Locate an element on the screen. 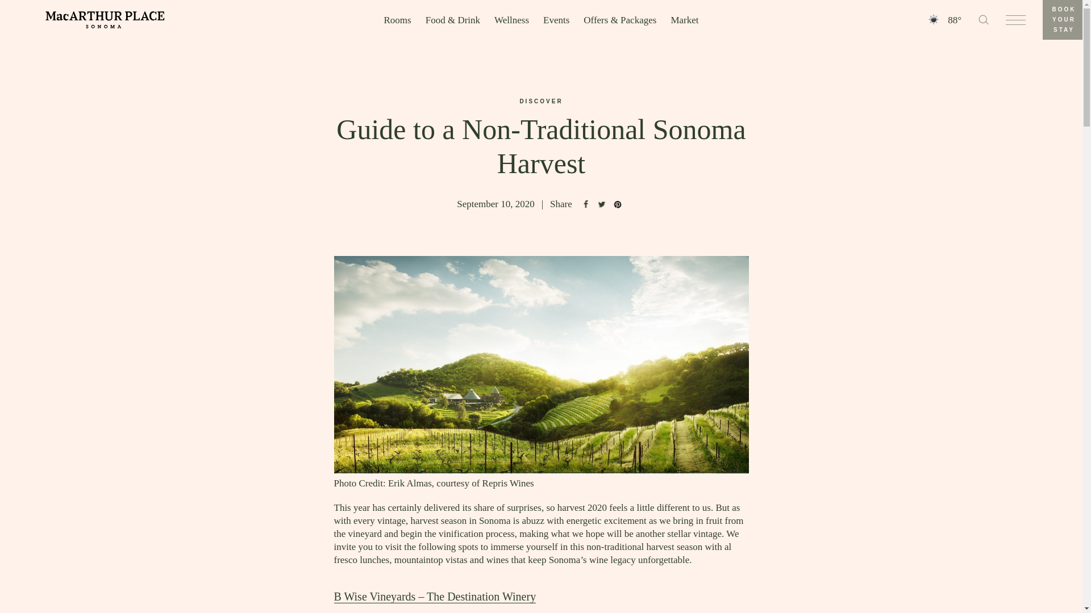  Visit us on facebook is located at coordinates (585, 204).